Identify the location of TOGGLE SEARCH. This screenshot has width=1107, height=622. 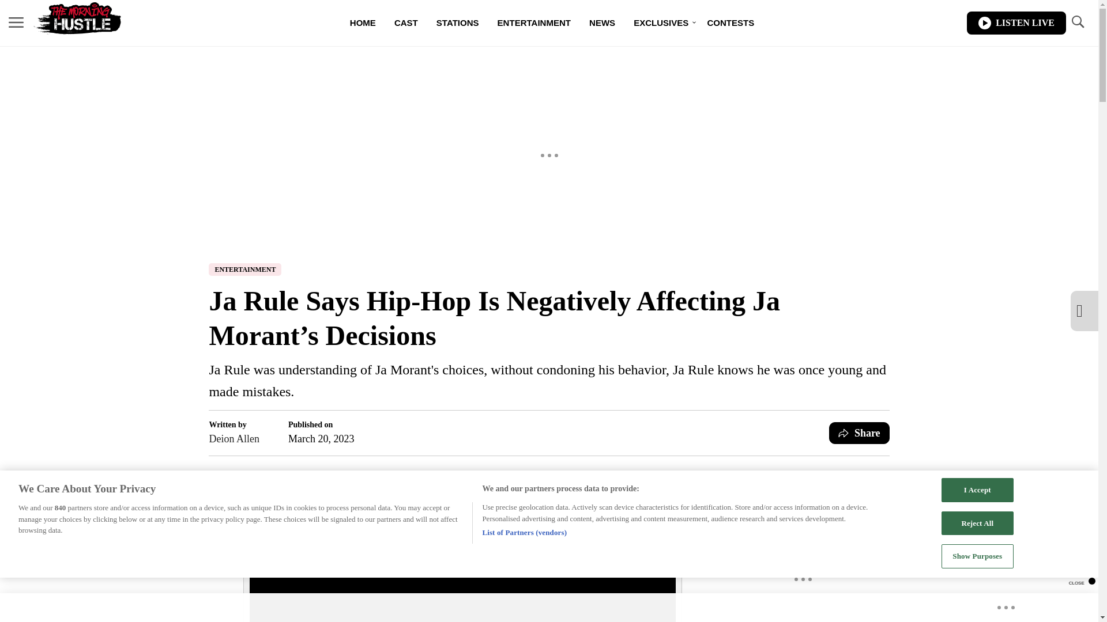
(1077, 22).